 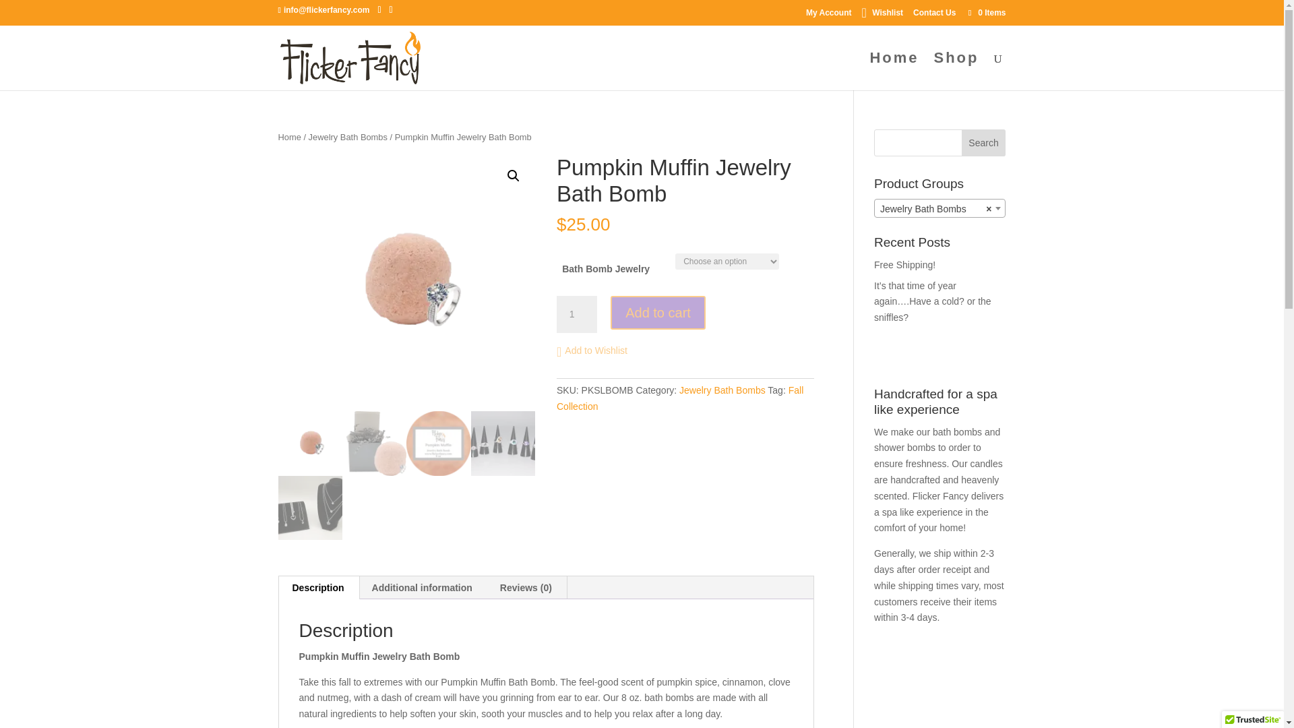 I want to click on My Account, so click(x=829, y=15).